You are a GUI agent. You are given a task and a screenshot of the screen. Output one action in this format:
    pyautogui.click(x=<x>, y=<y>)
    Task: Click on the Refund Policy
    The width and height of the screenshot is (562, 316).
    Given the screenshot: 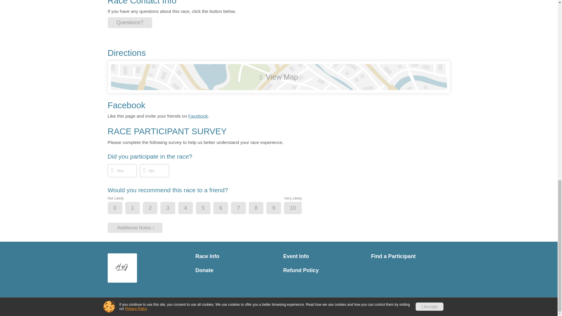 What is the action you would take?
    pyautogui.click(x=323, y=270)
    